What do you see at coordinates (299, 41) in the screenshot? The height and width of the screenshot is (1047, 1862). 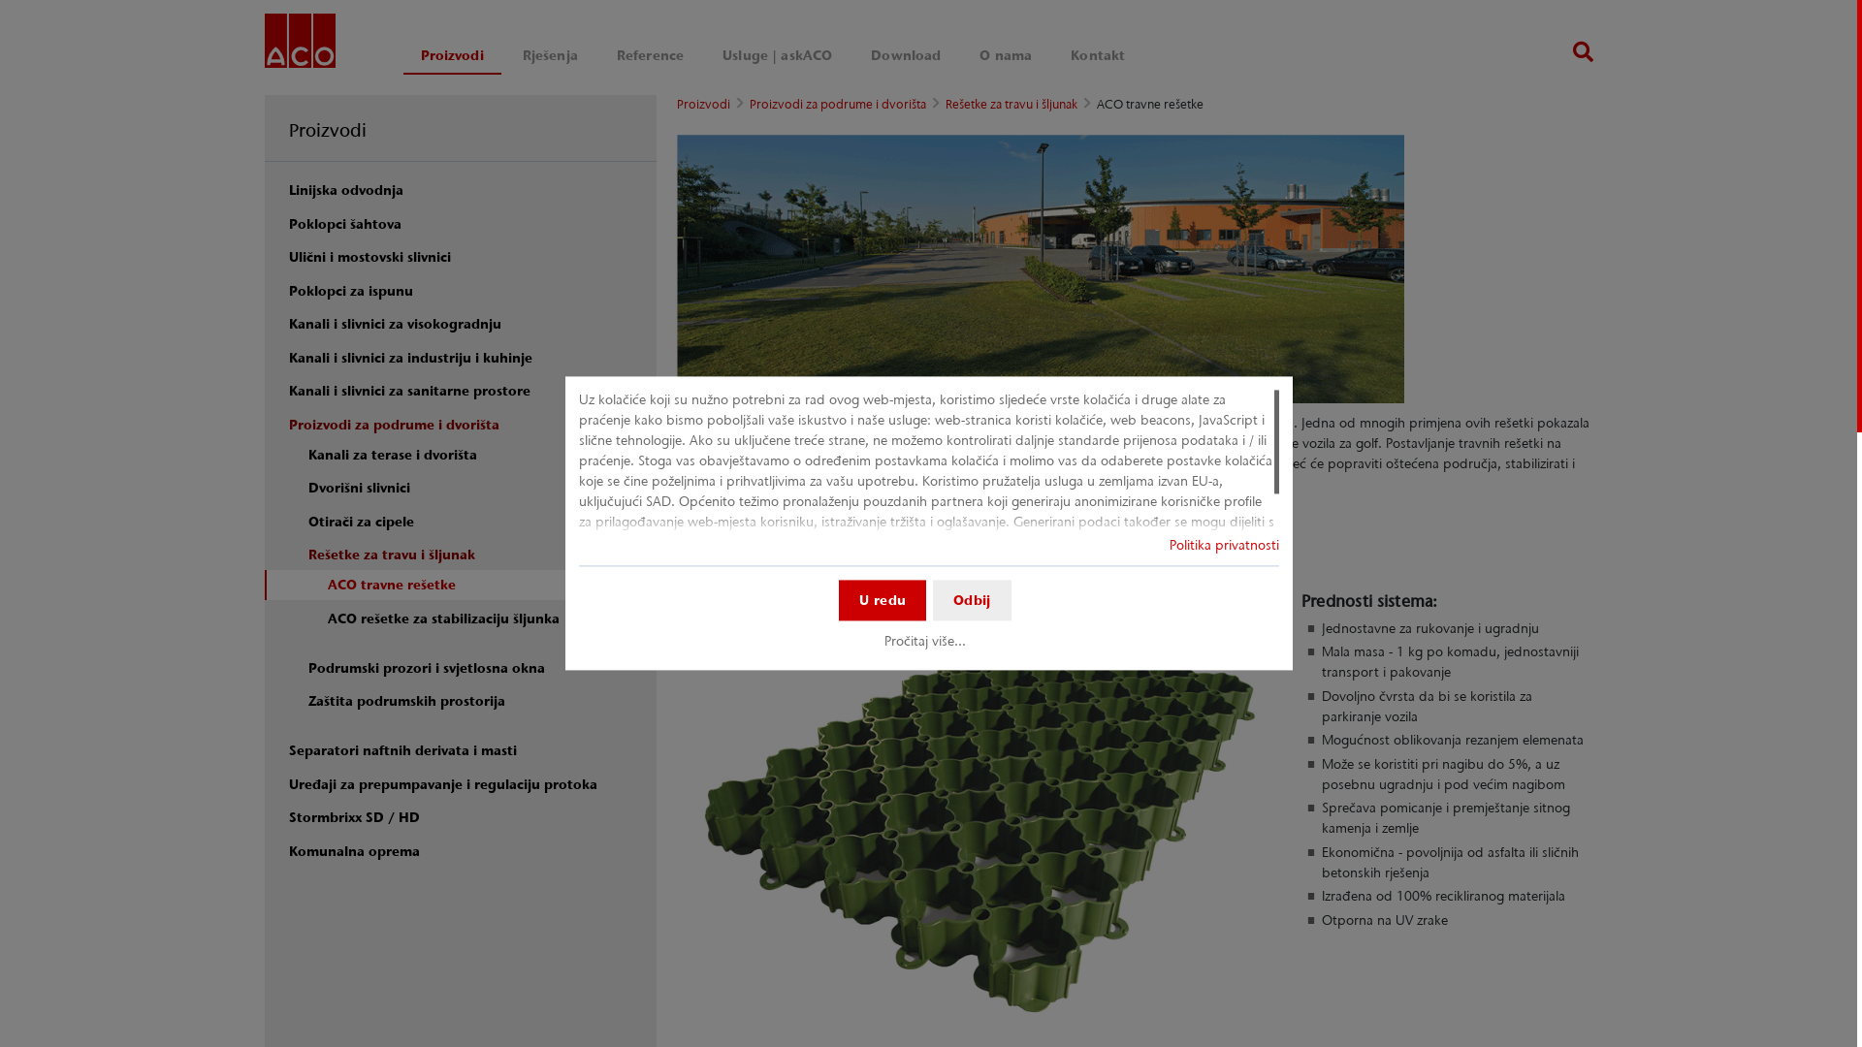 I see `ACO Bosna i Hercegovina` at bounding box center [299, 41].